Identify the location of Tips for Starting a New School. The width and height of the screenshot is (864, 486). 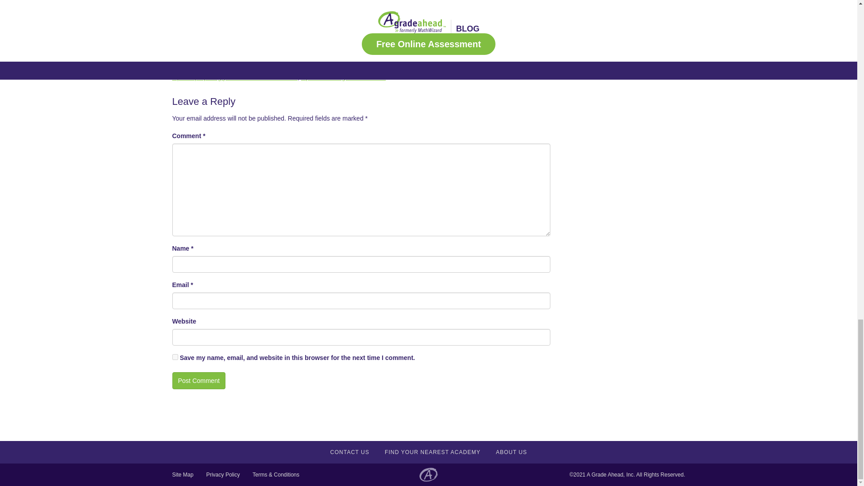
(343, 77).